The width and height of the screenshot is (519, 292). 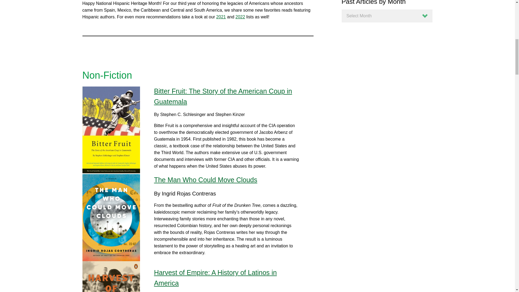 What do you see at coordinates (215, 277) in the screenshot?
I see `Harvest of Empire: A History of Latinos in America` at bounding box center [215, 277].